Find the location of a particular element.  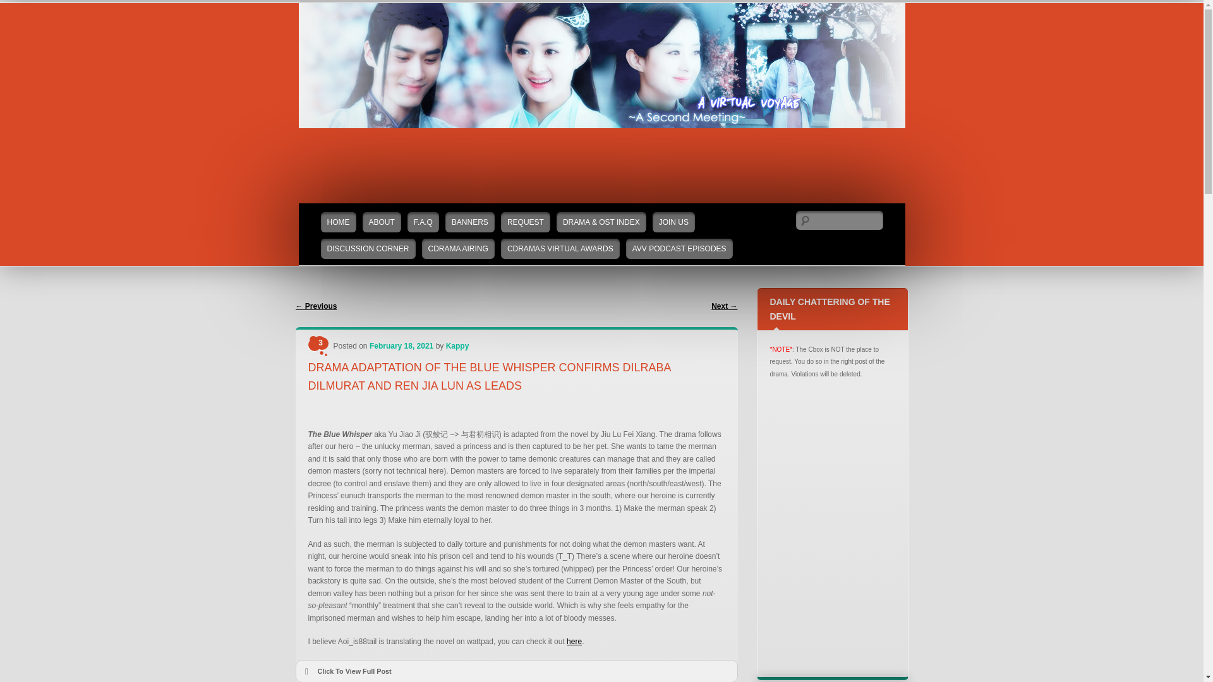

HOME is located at coordinates (339, 222).